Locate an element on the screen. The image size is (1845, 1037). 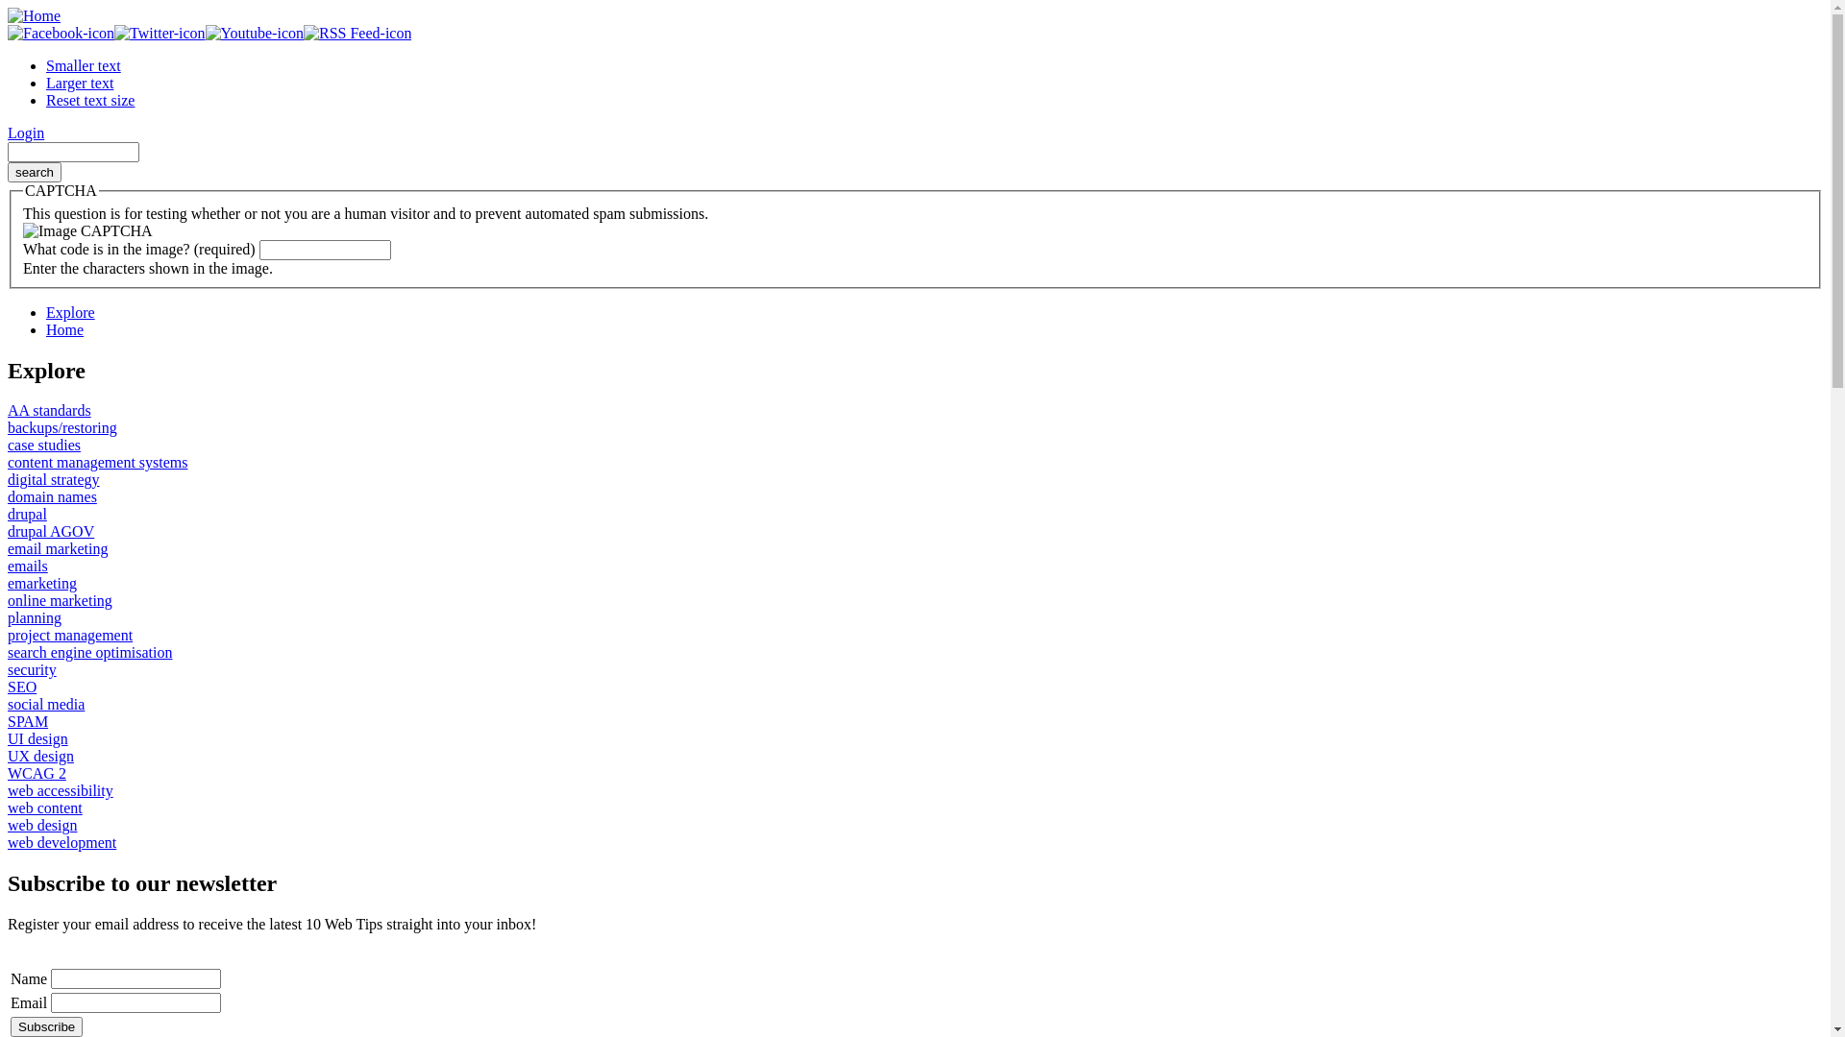
web design is located at coordinates (42, 826).